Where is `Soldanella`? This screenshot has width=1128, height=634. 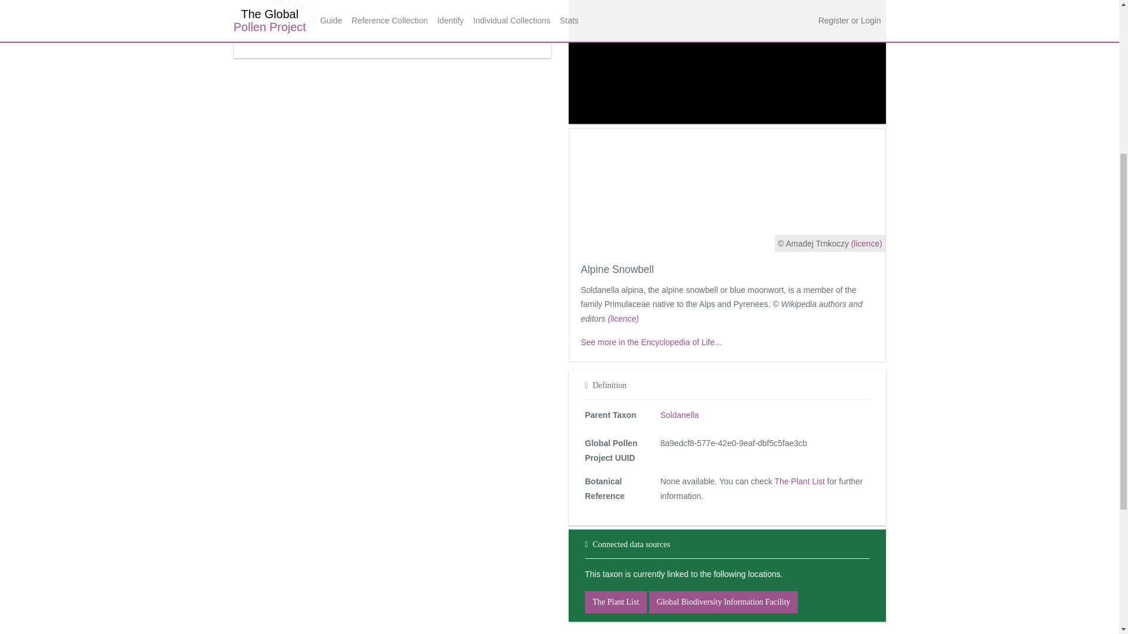
Soldanella is located at coordinates (679, 414).